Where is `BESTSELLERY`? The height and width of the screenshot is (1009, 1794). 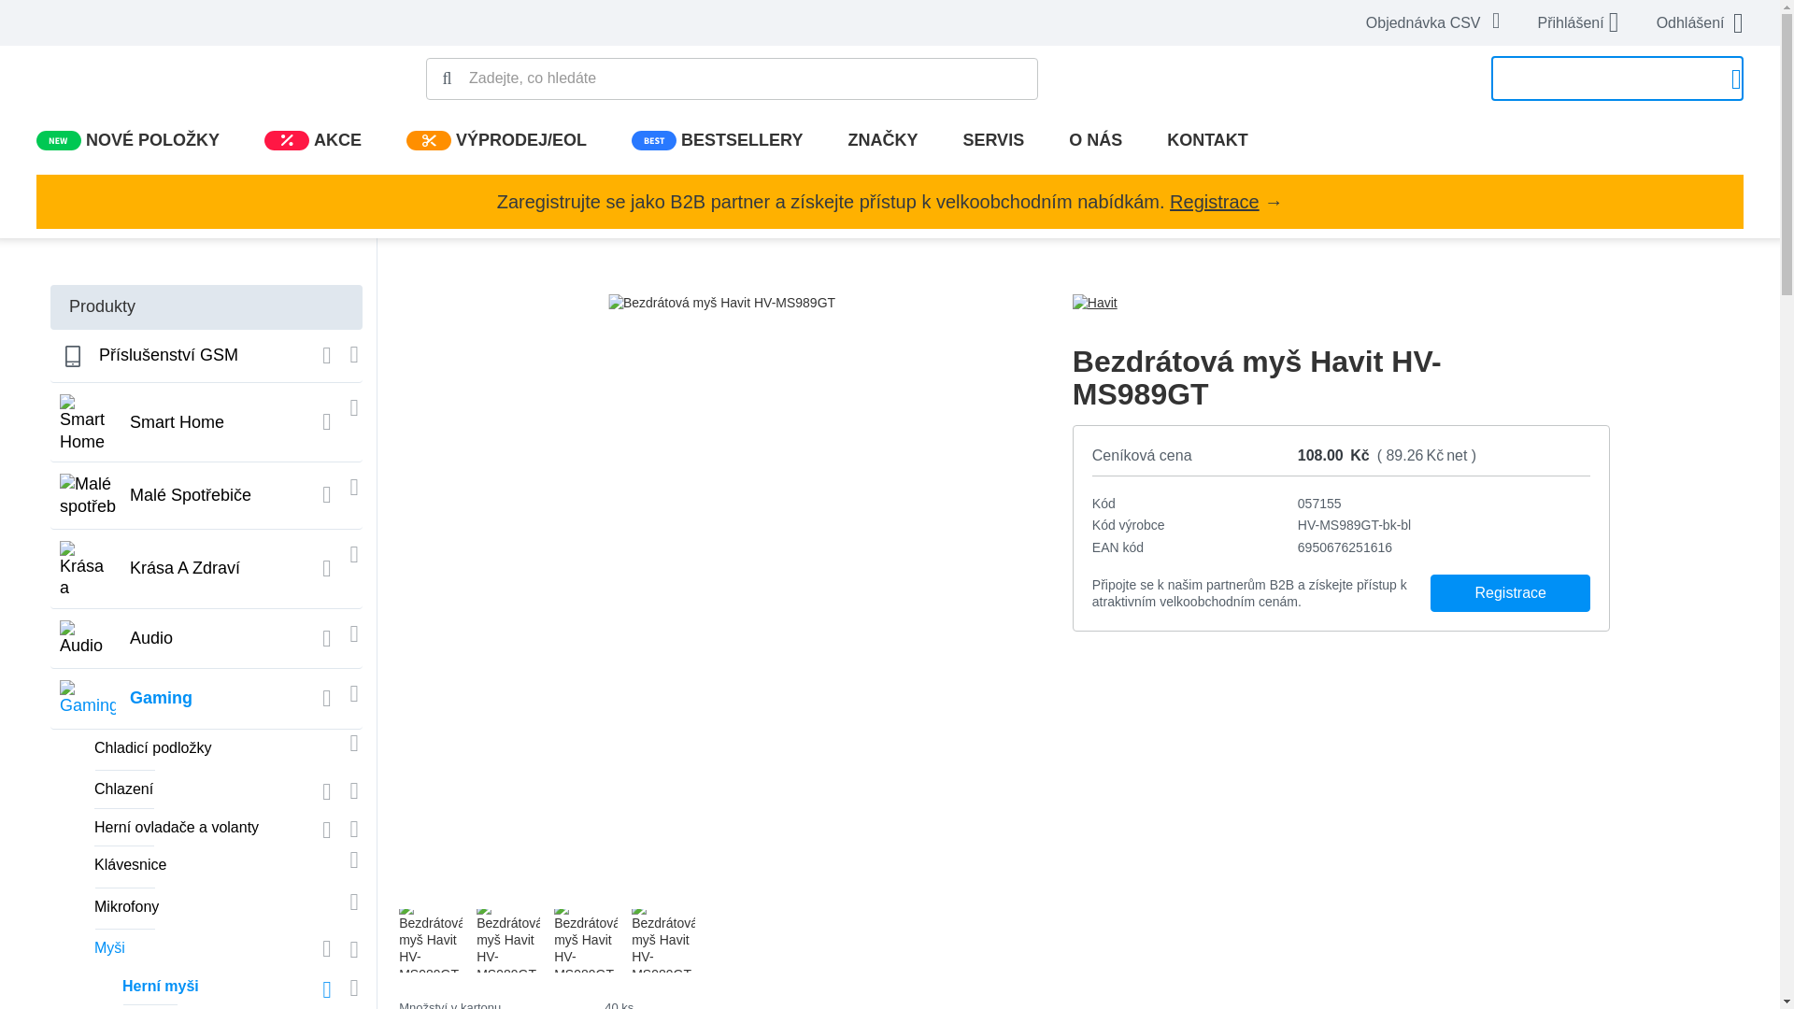
BESTSELLERY is located at coordinates (653, 140).